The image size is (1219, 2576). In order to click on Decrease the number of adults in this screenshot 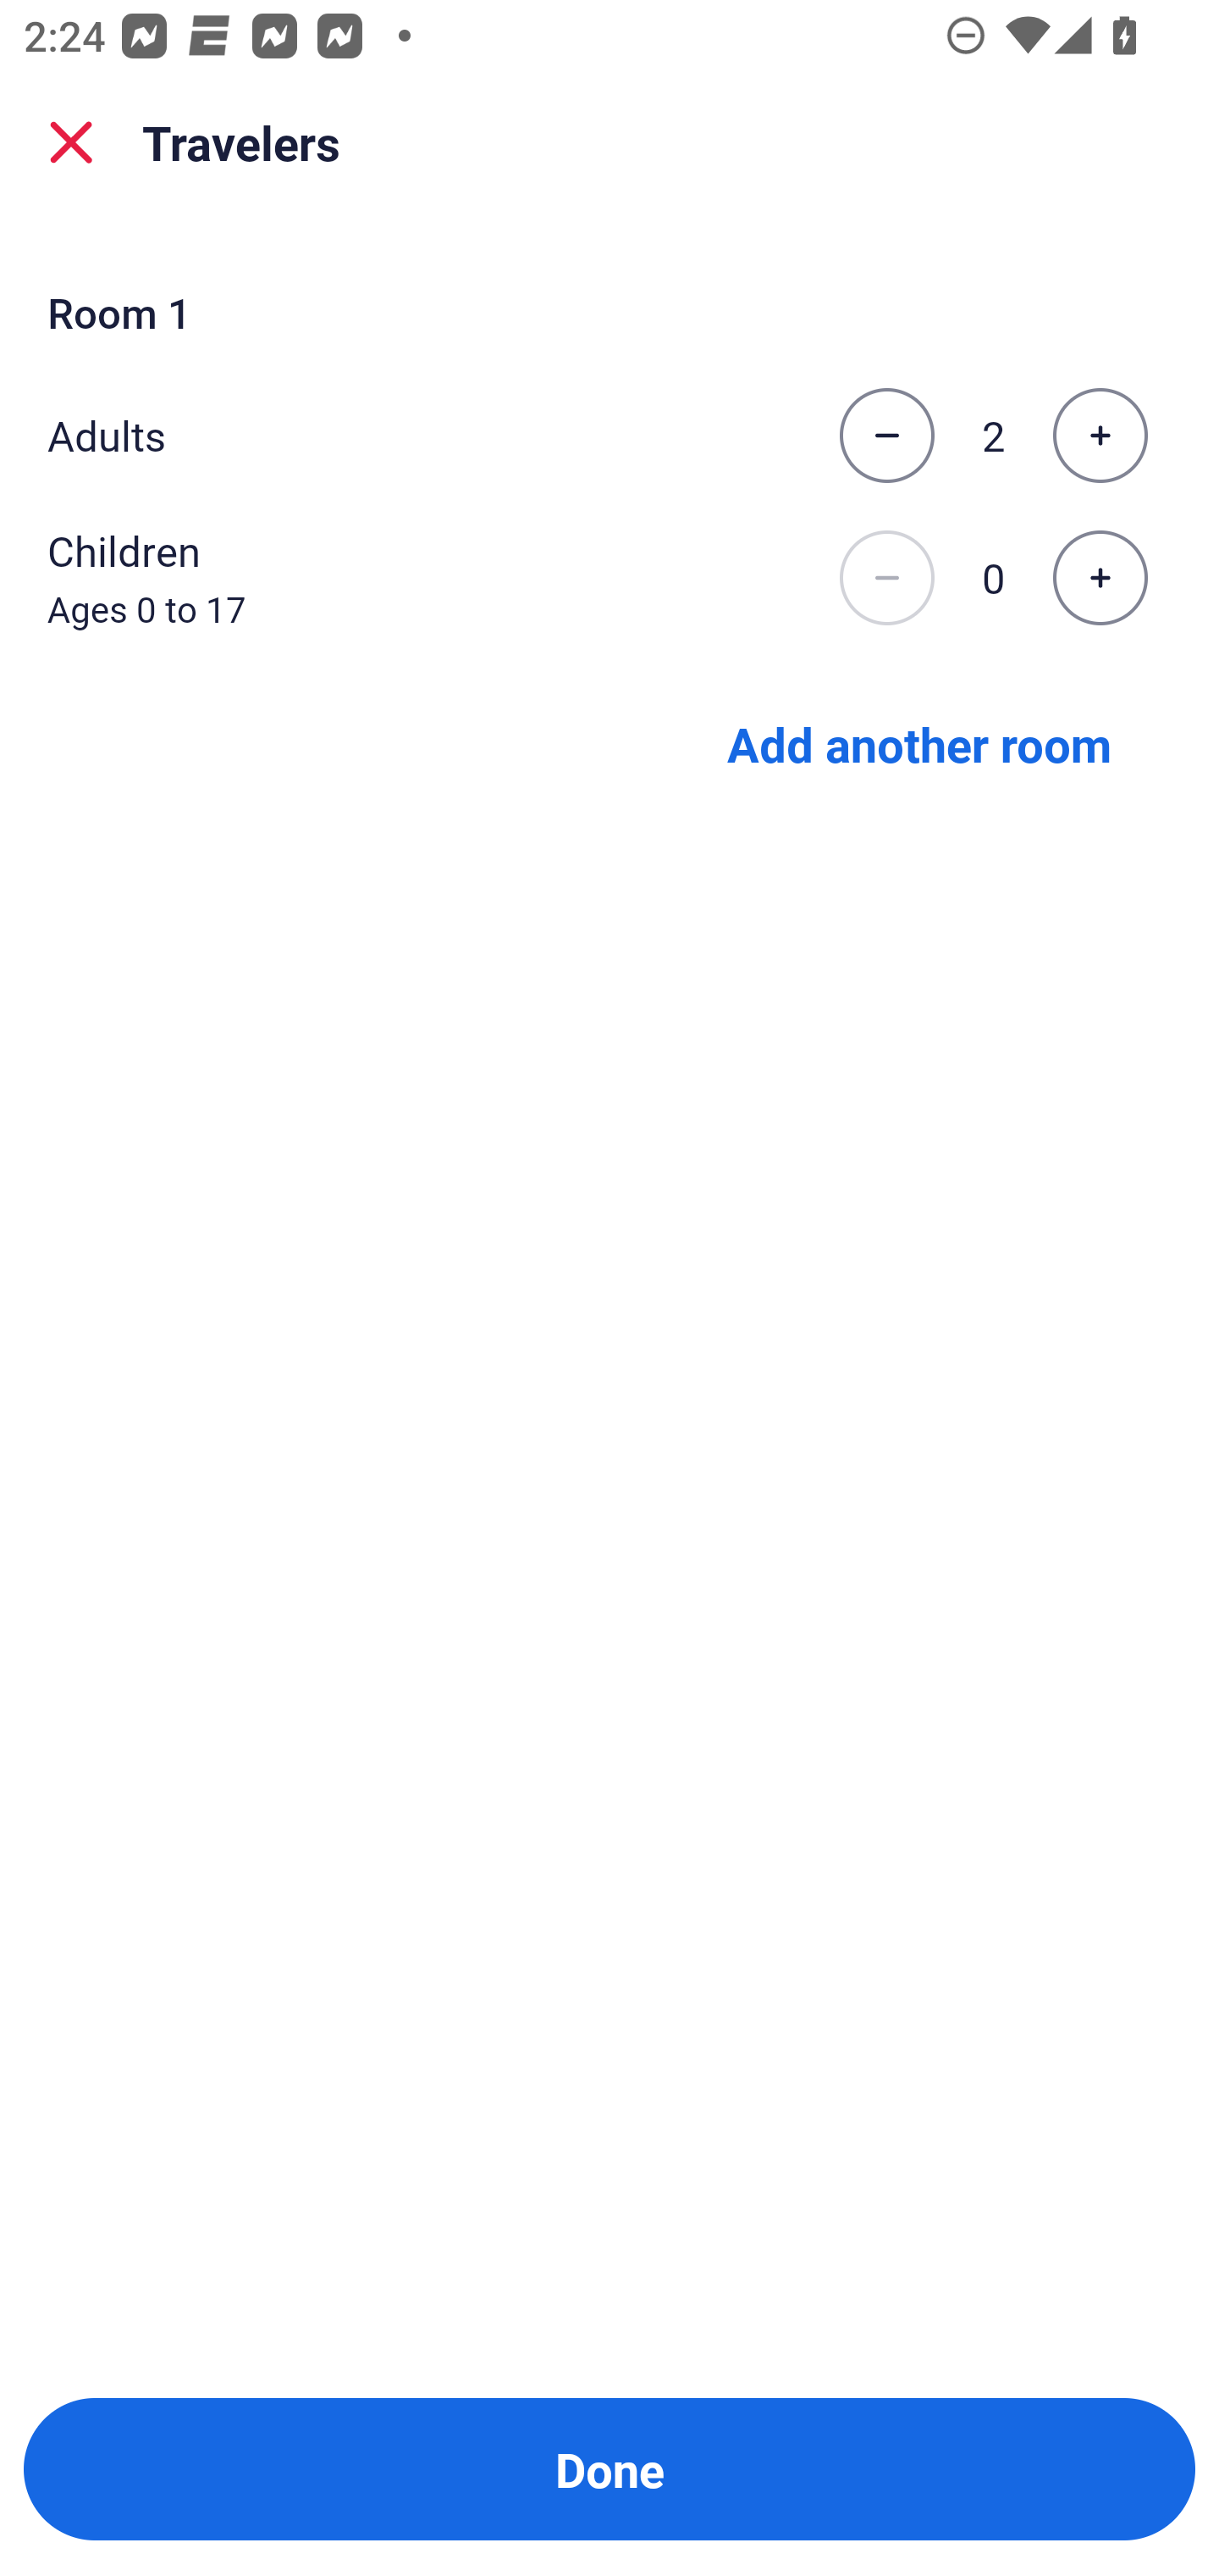, I will do `click(886, 435)`.